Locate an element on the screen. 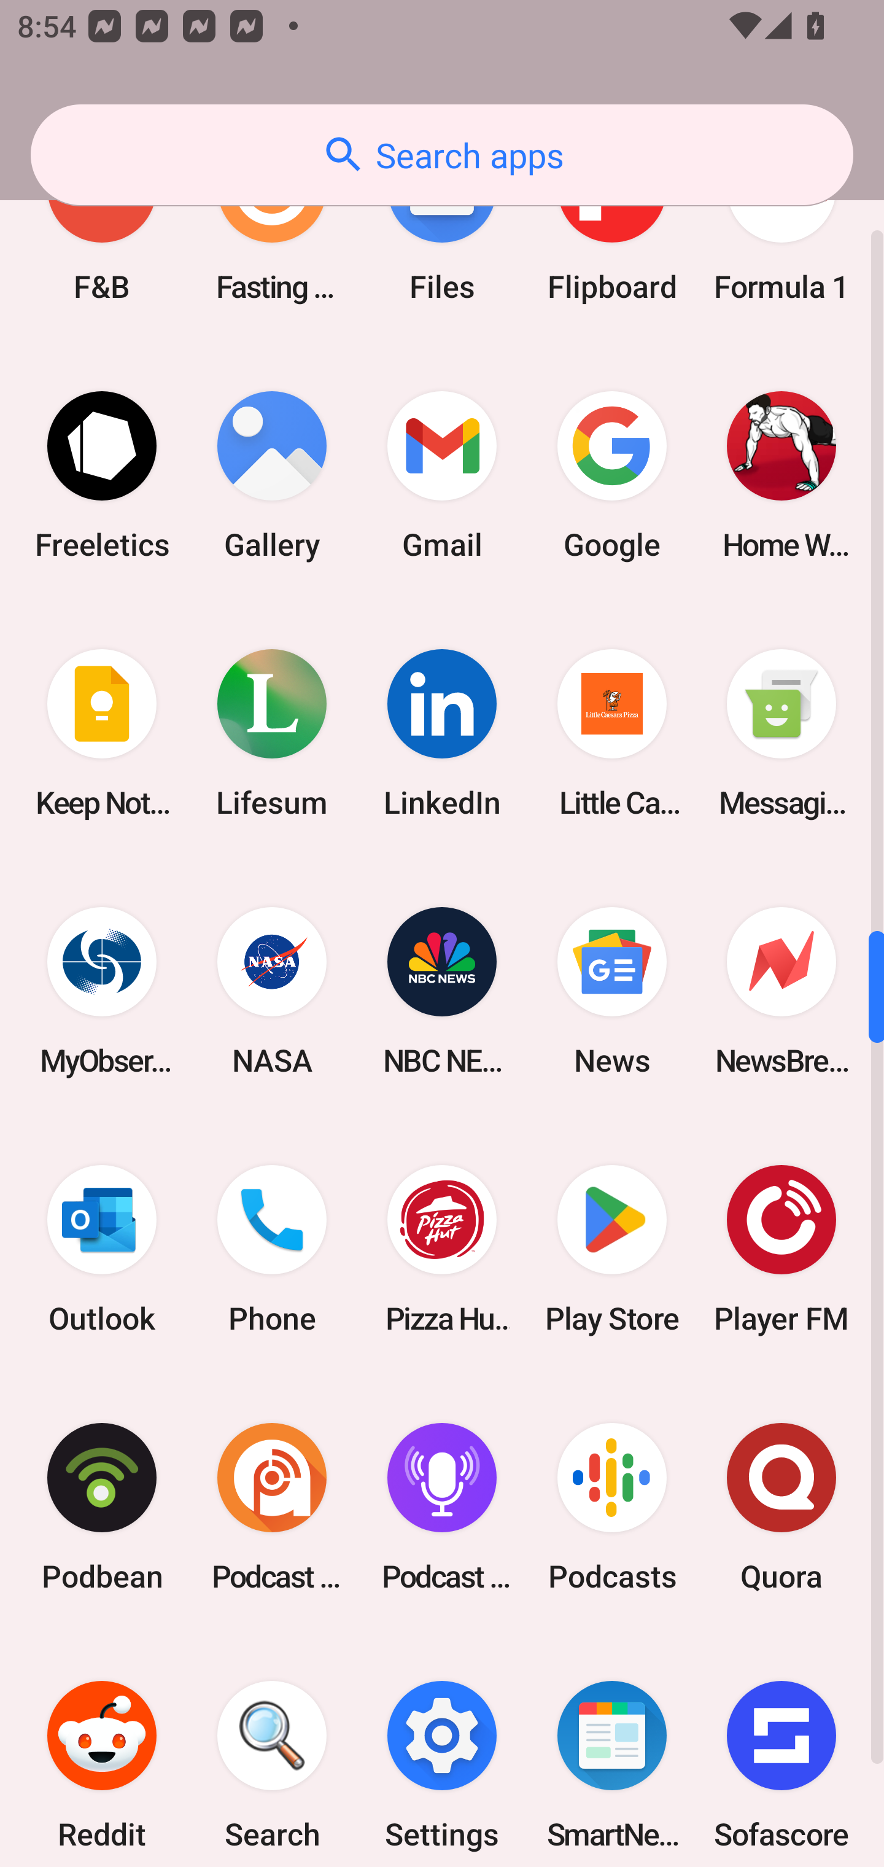 This screenshot has width=884, height=1867. Player FM is located at coordinates (781, 1249).